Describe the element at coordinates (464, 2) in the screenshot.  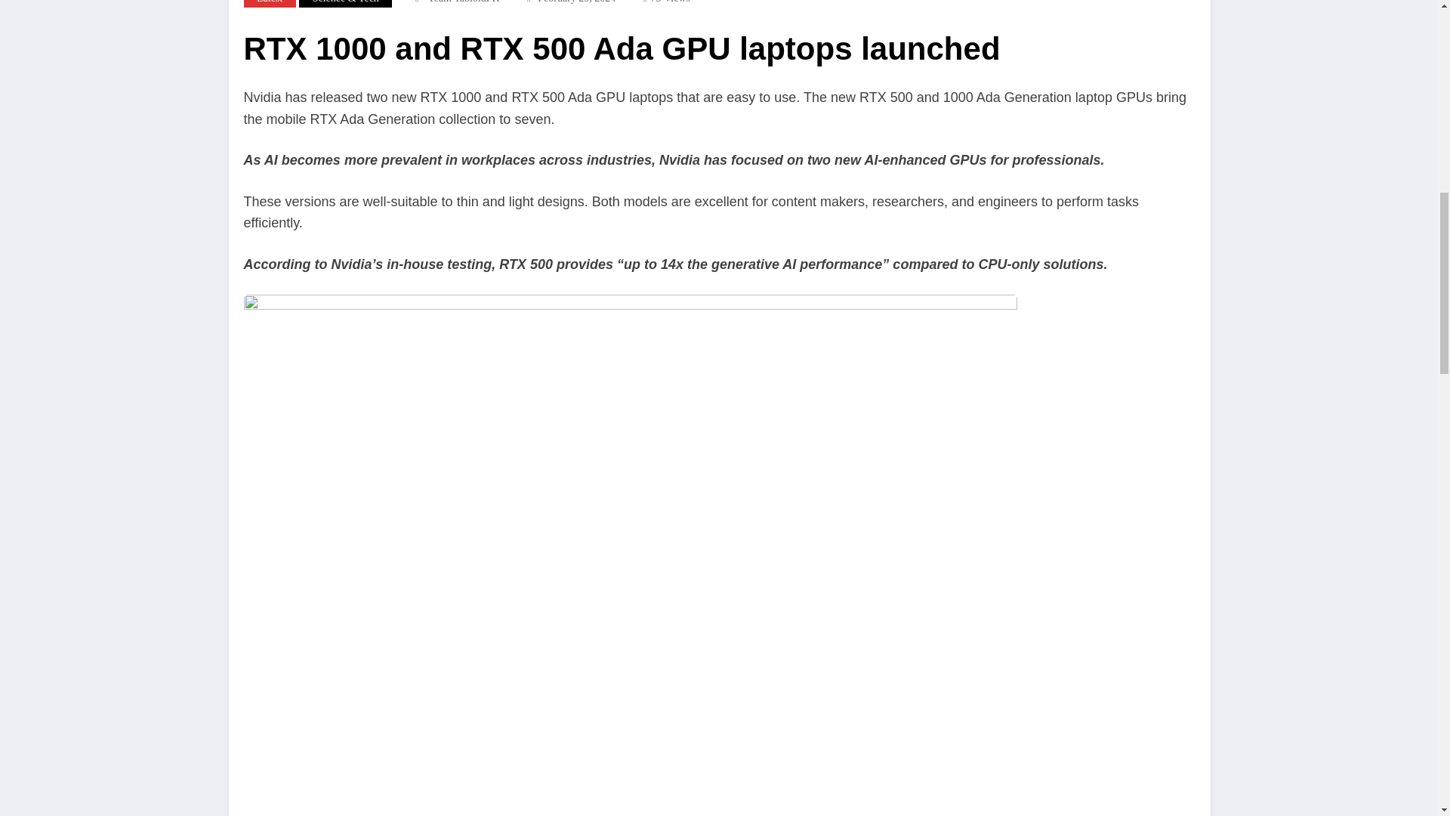
I see `Posts by Team TabloidPK` at that location.